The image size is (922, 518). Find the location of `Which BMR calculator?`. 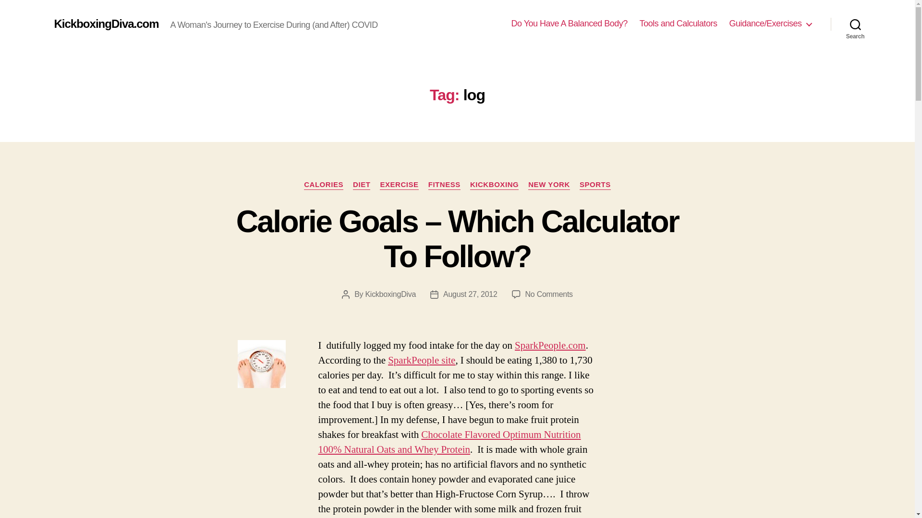

Which BMR calculator? is located at coordinates (262, 364).